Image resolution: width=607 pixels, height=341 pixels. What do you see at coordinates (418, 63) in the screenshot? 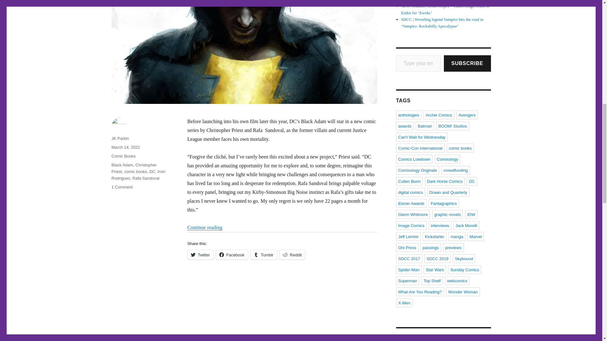
I see `Please fill in this field.` at bounding box center [418, 63].